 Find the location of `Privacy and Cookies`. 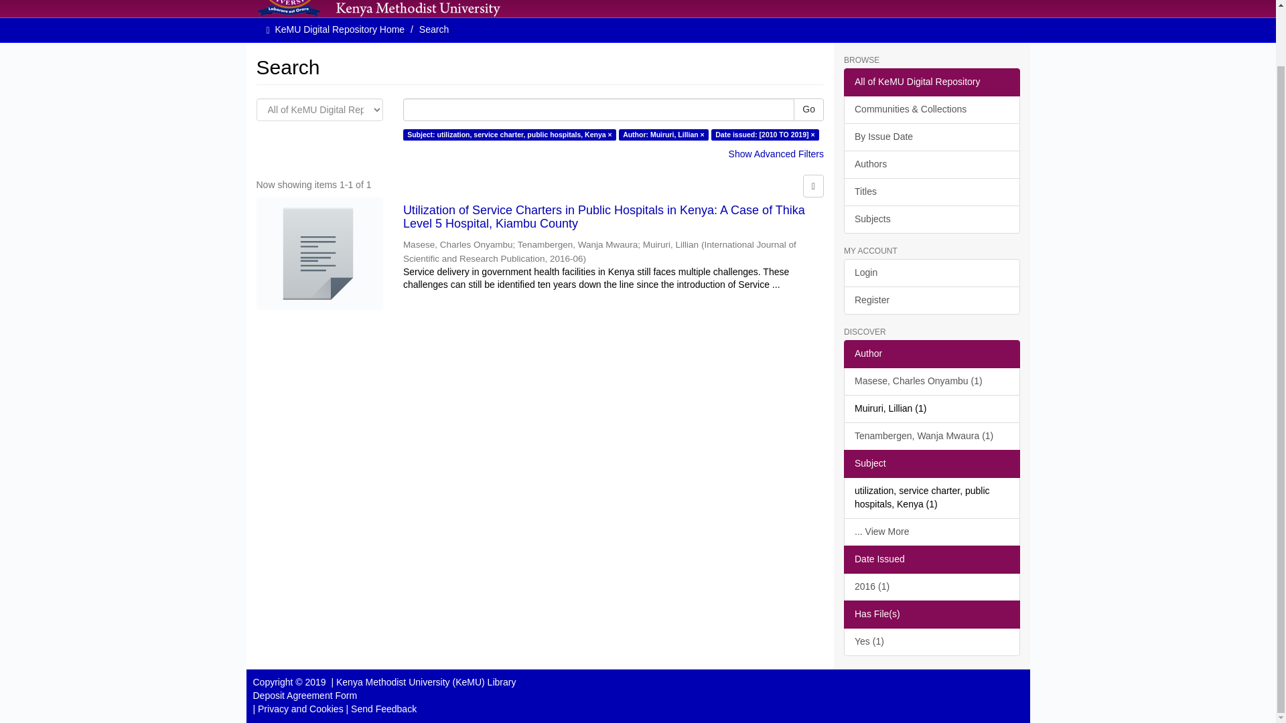

Privacy and Cookies is located at coordinates (300, 708).